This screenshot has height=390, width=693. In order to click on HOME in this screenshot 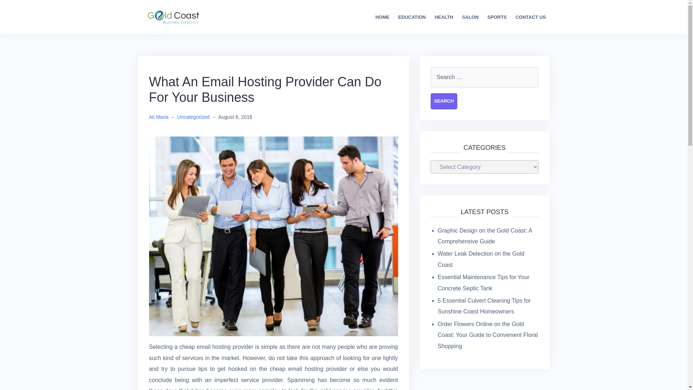, I will do `click(383, 17)`.